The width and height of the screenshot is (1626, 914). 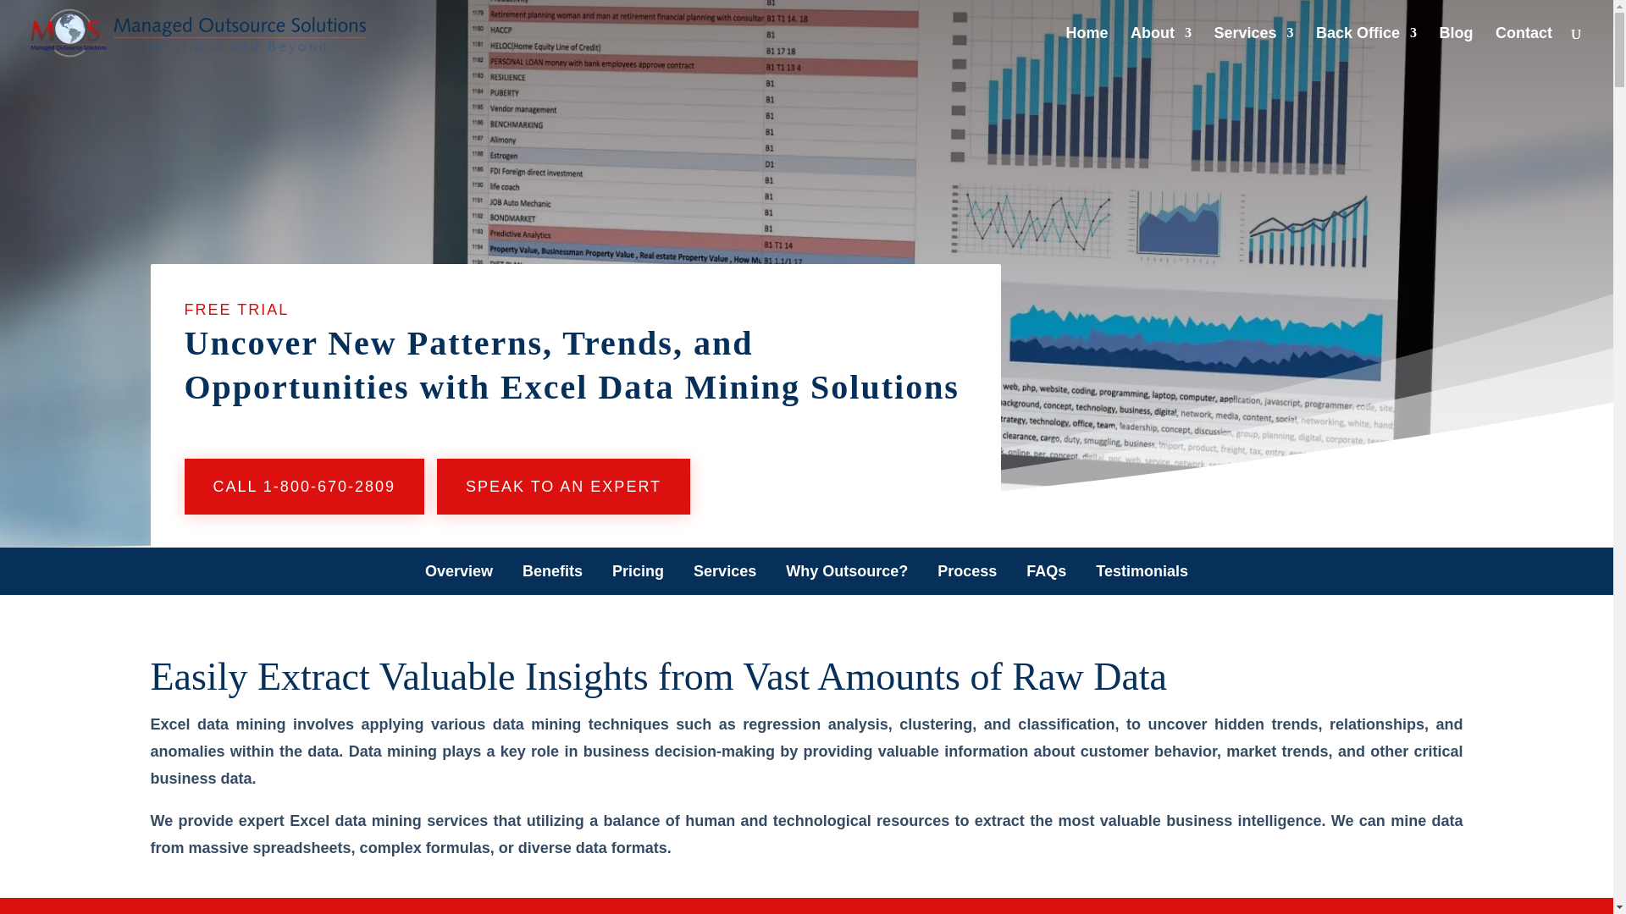 I want to click on Process, so click(x=967, y=570).